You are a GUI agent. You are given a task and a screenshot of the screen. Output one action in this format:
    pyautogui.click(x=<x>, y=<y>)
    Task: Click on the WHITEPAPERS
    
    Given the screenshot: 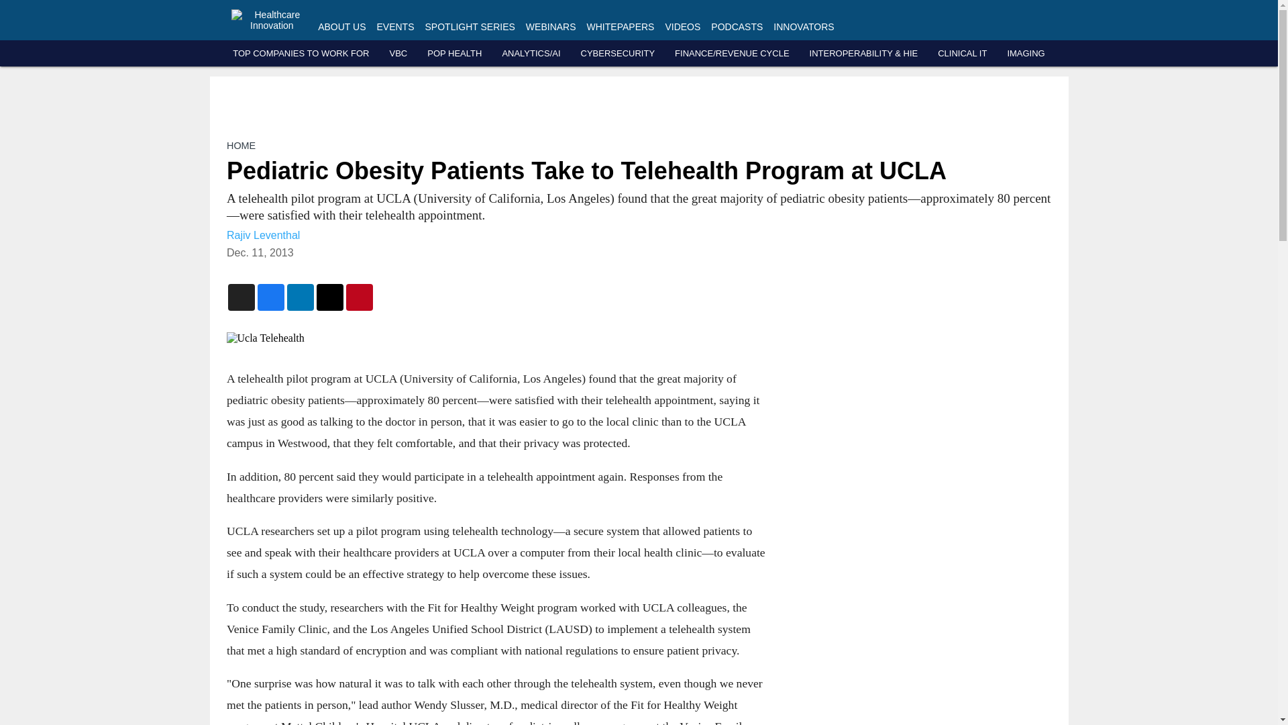 What is the action you would take?
    pyautogui.click(x=621, y=27)
    